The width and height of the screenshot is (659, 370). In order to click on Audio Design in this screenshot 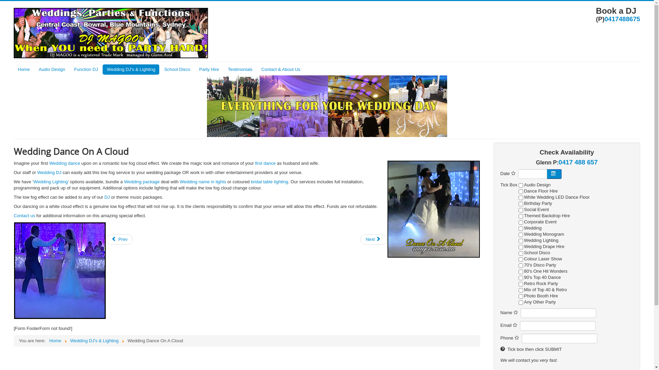, I will do `click(52, 70)`.